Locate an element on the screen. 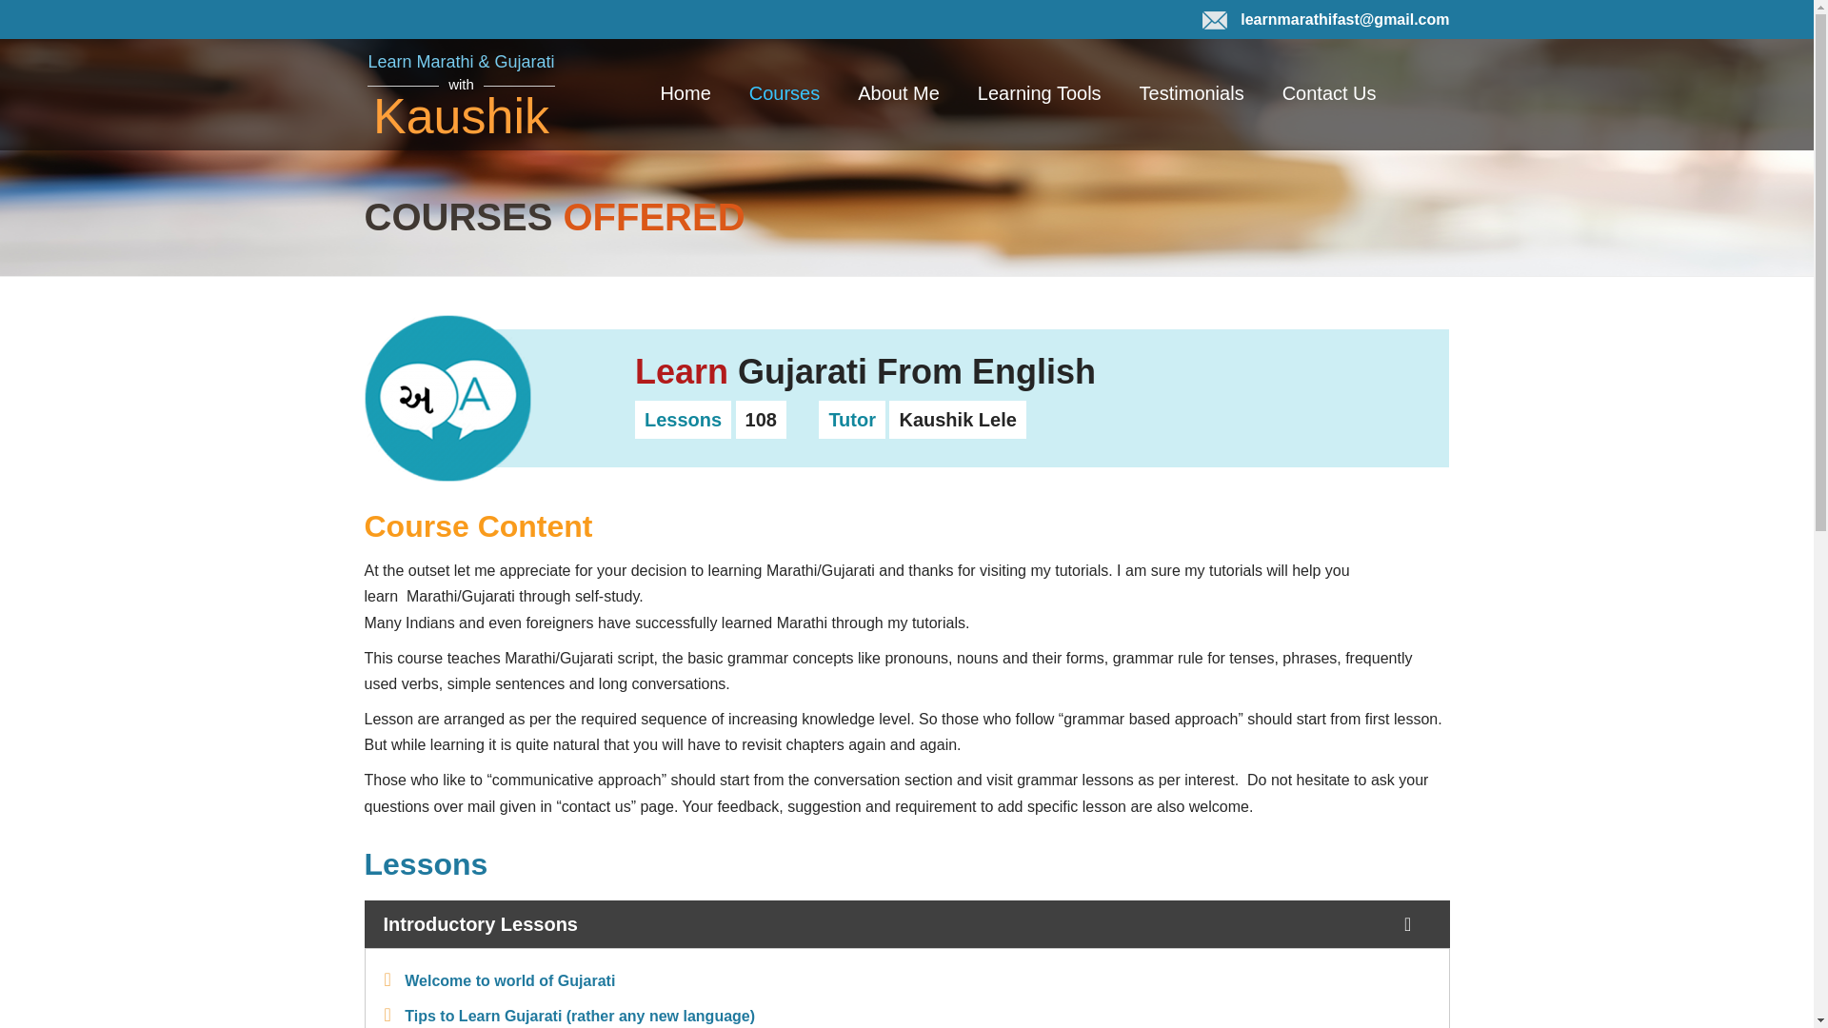  Testimonials is located at coordinates (1191, 93).